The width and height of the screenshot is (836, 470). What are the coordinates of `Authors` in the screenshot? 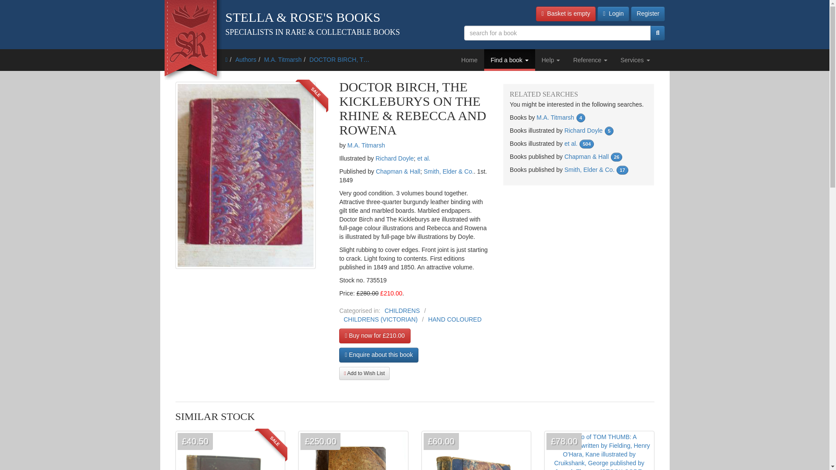 It's located at (245, 59).